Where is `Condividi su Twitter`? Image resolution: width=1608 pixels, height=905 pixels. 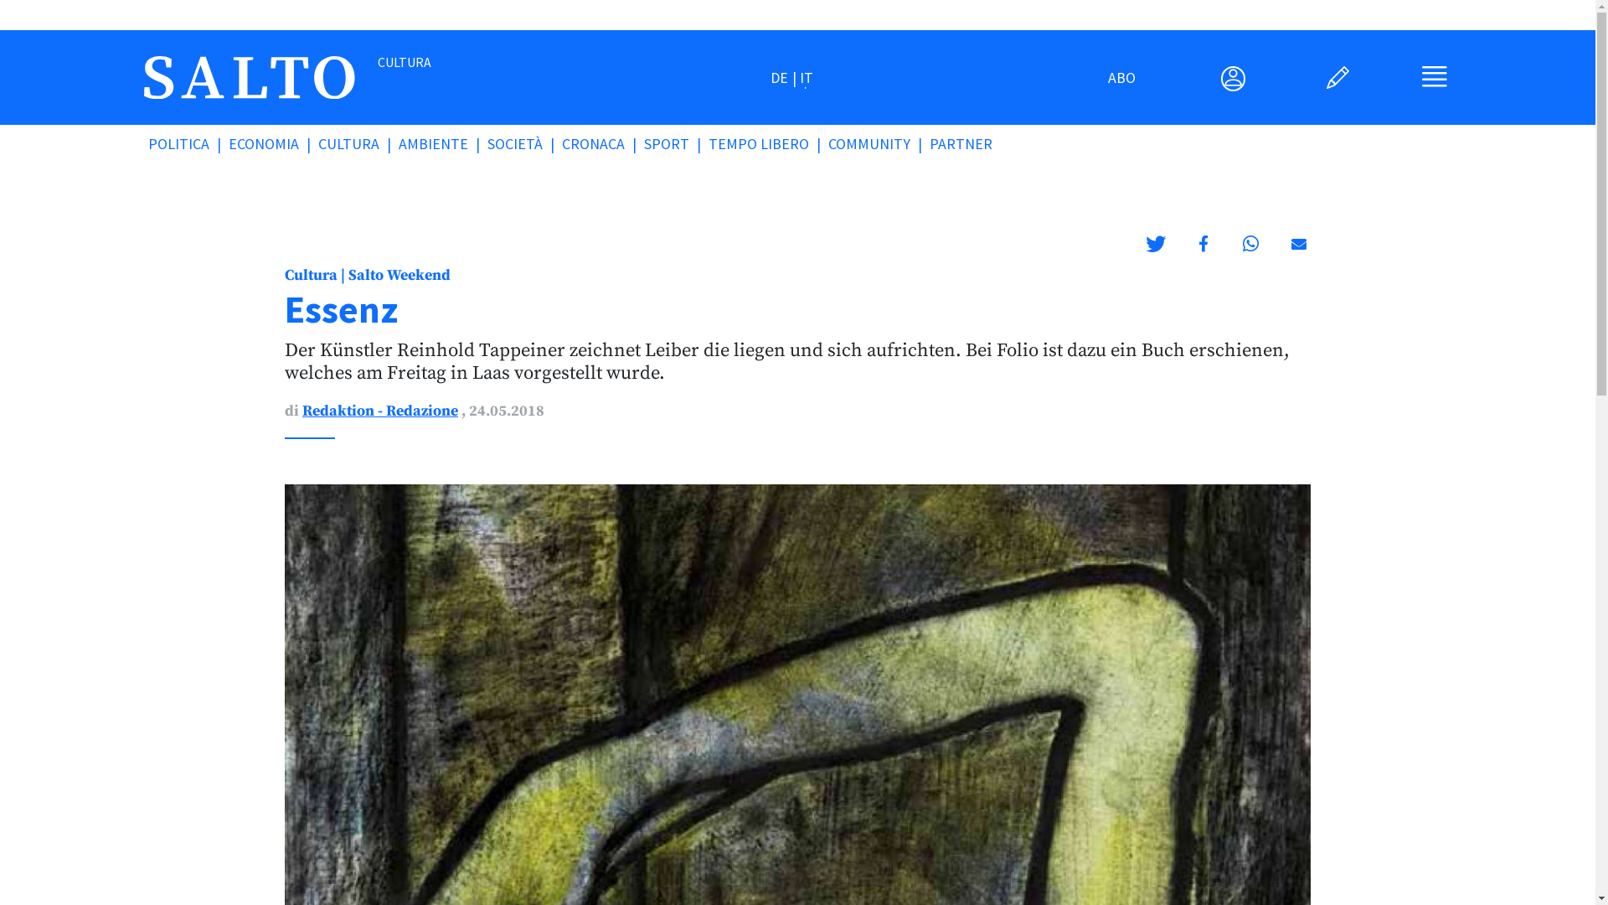 Condividi su Twitter is located at coordinates (1156, 243).